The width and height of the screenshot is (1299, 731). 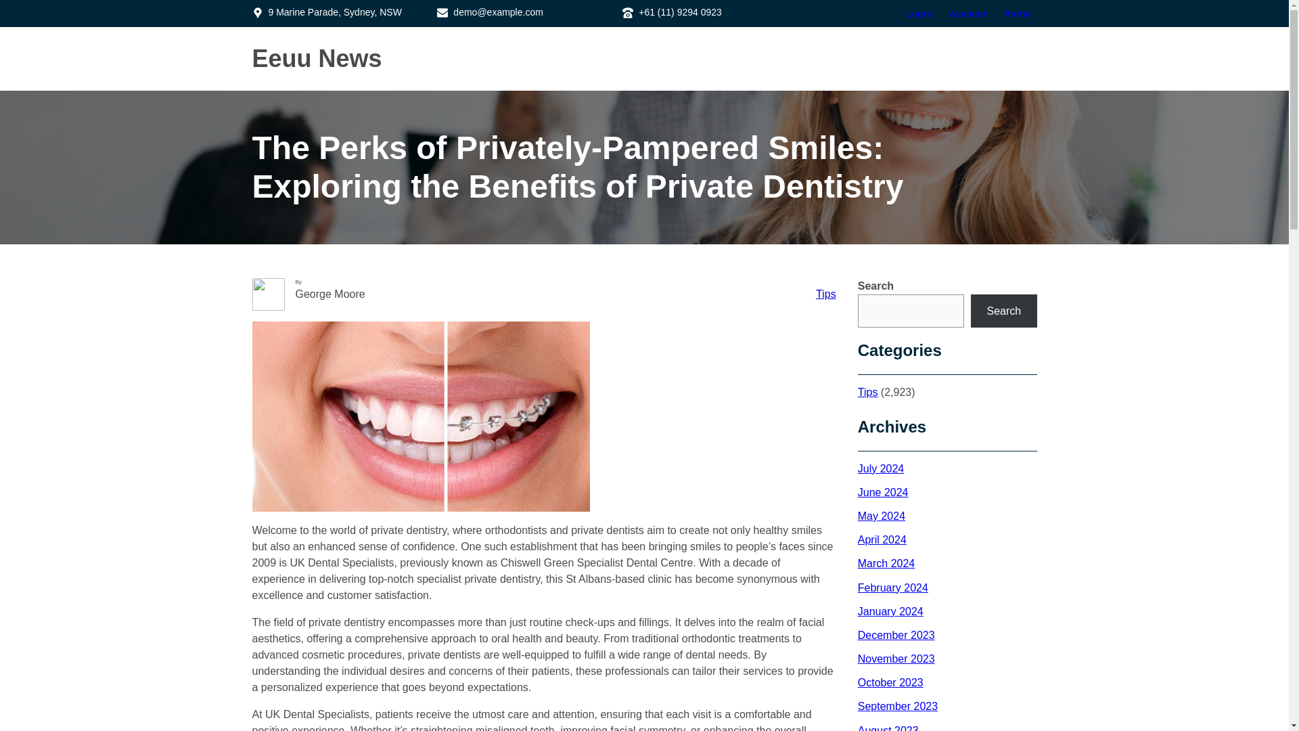 What do you see at coordinates (317, 58) in the screenshot?
I see `Eeuu News` at bounding box center [317, 58].